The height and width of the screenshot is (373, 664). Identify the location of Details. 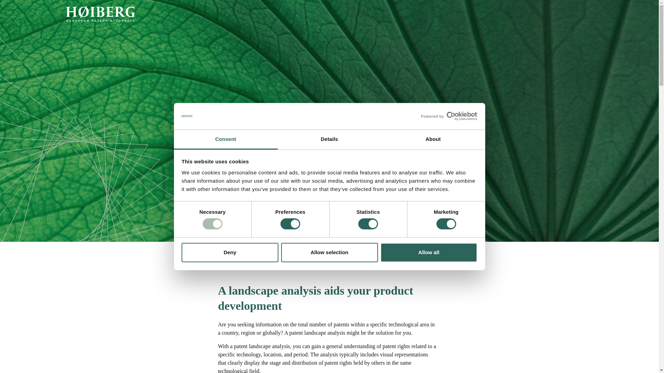
(329, 140).